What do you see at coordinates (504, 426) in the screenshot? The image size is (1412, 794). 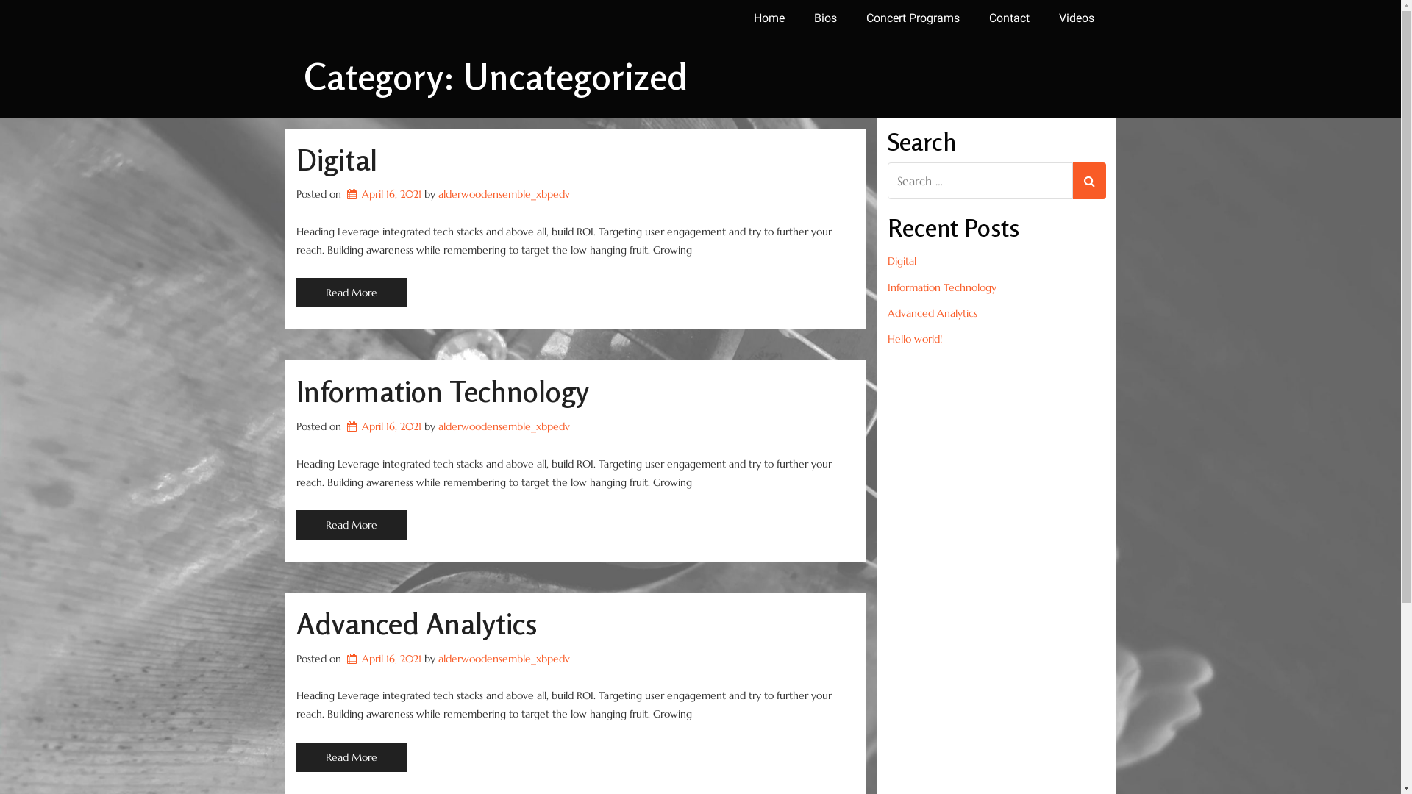 I see `alderwoodensemble_xbpedv` at bounding box center [504, 426].